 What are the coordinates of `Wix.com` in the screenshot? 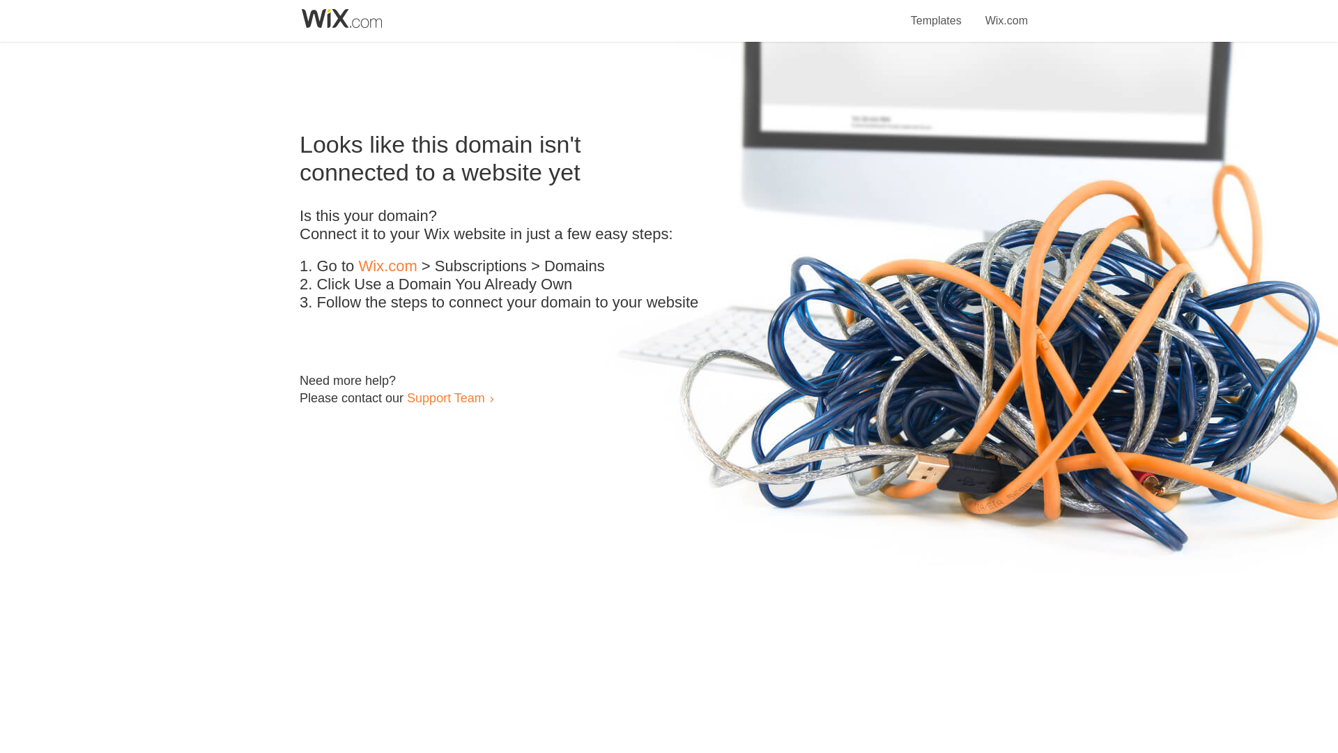 It's located at (1006, 13).